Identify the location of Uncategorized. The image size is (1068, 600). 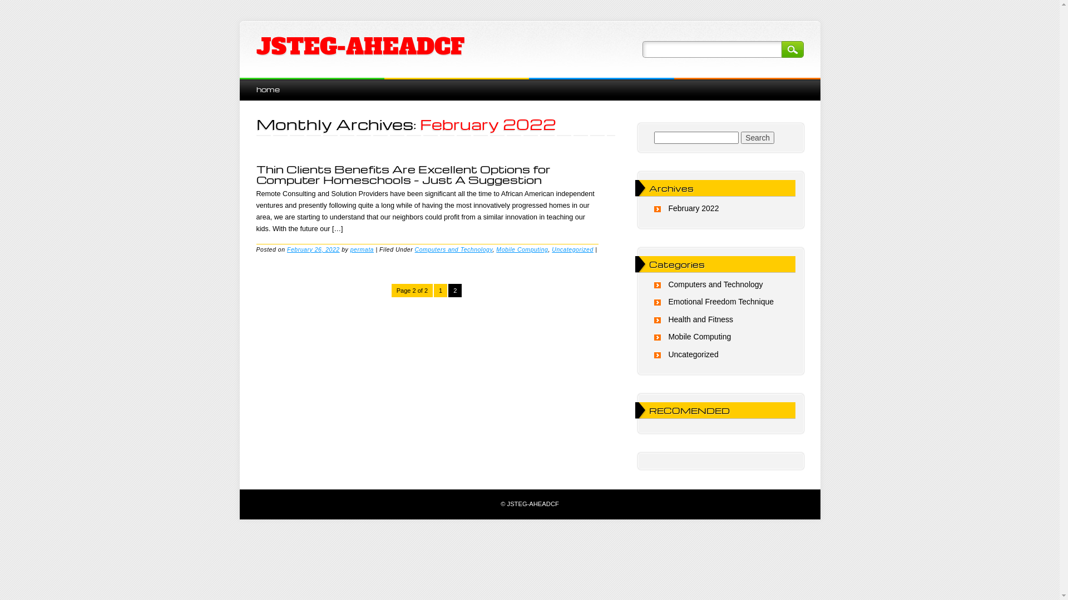
(693, 354).